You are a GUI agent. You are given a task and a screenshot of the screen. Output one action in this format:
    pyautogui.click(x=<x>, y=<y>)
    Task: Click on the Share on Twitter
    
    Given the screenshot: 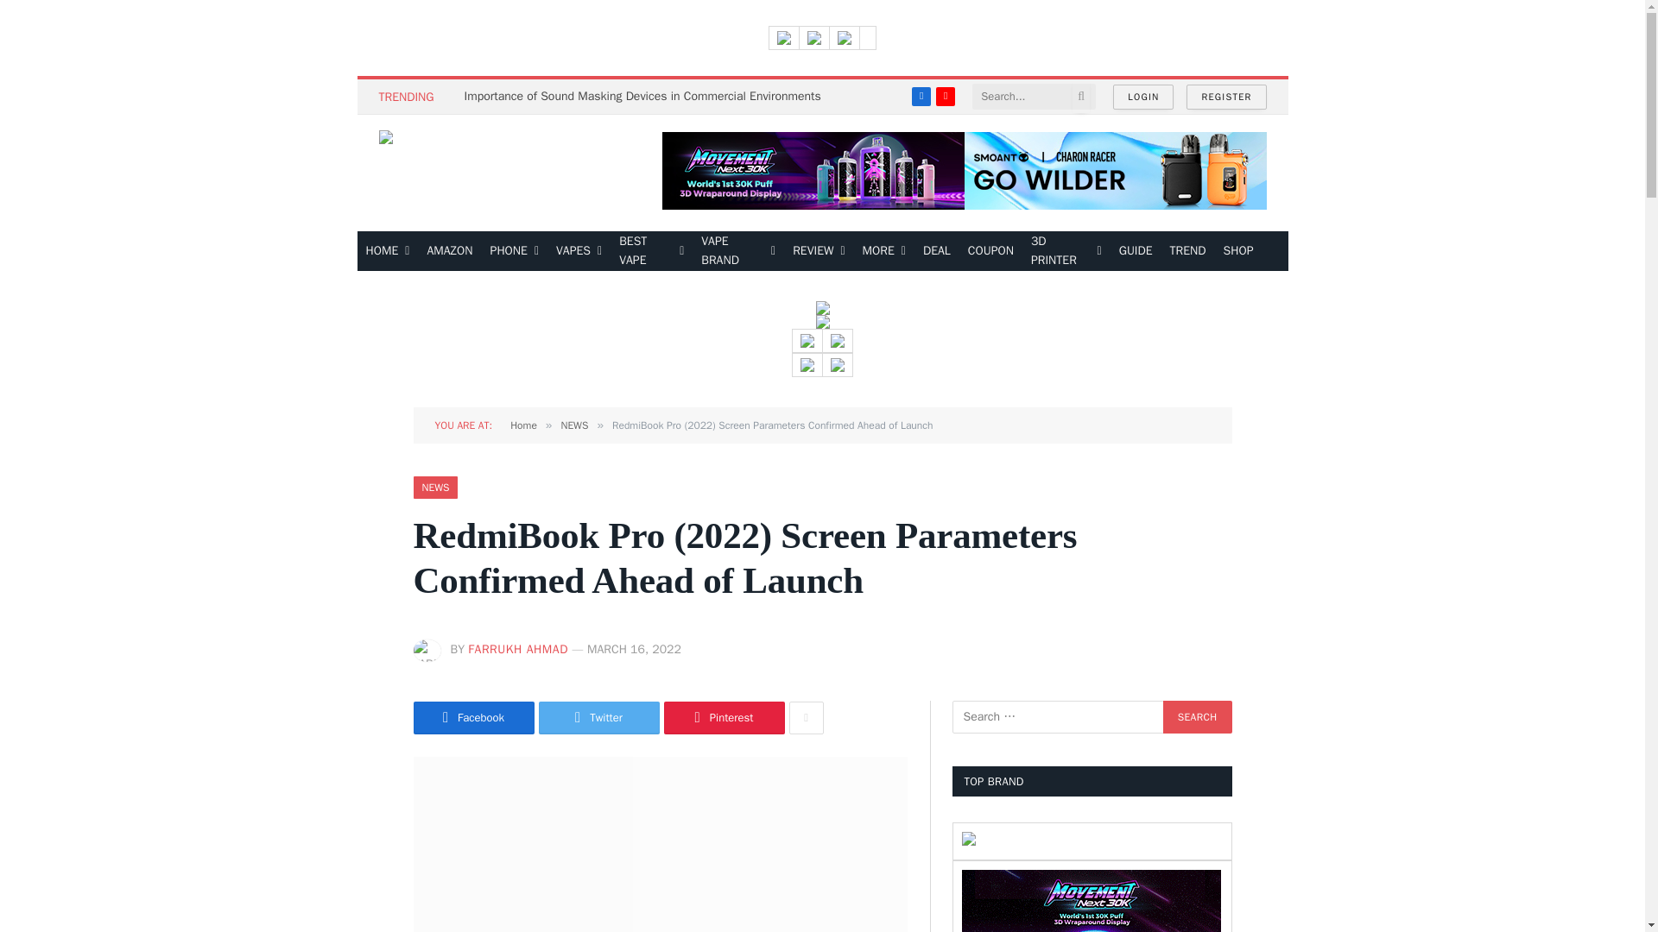 What is the action you would take?
    pyautogui.click(x=599, y=718)
    